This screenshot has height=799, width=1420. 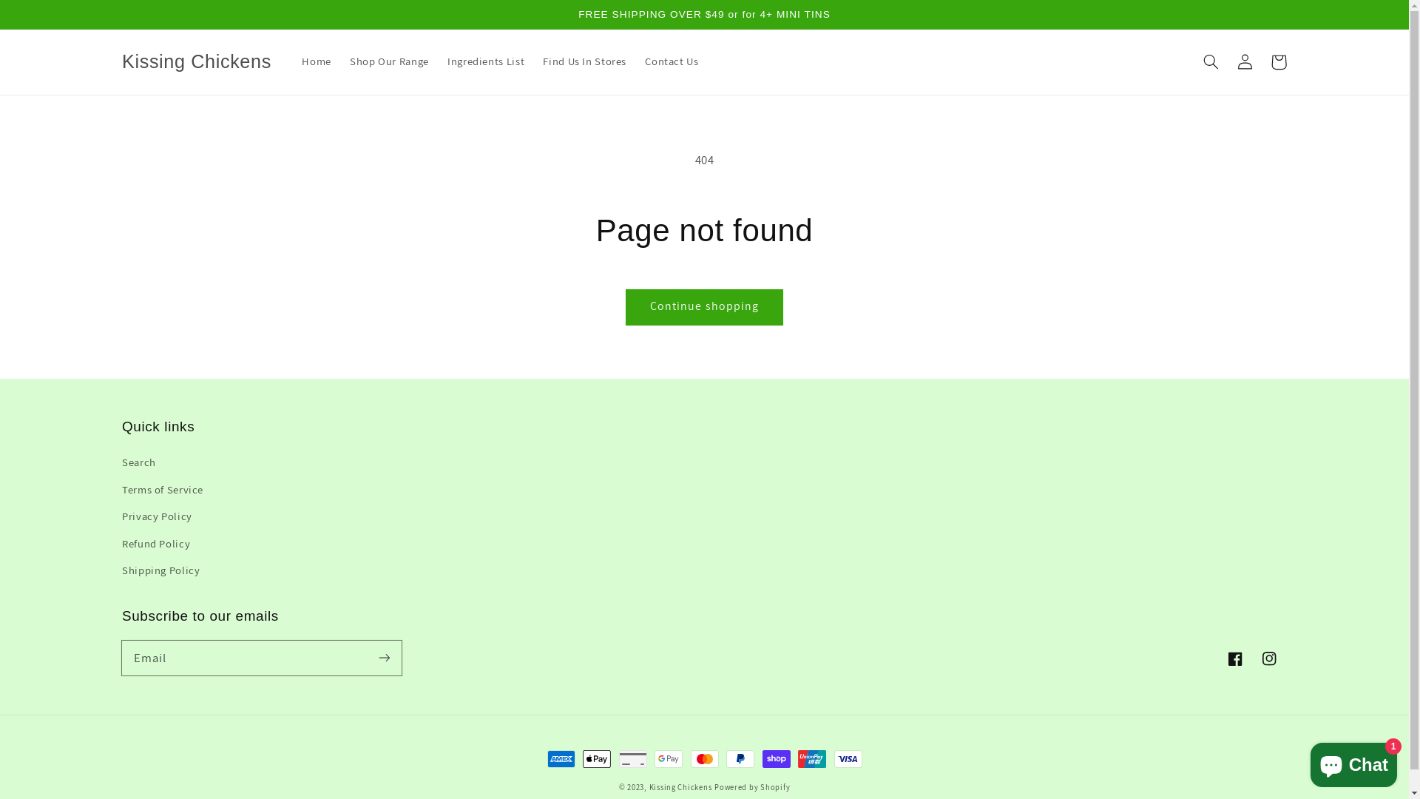 What do you see at coordinates (485, 62) in the screenshot?
I see `Ingredients List` at bounding box center [485, 62].